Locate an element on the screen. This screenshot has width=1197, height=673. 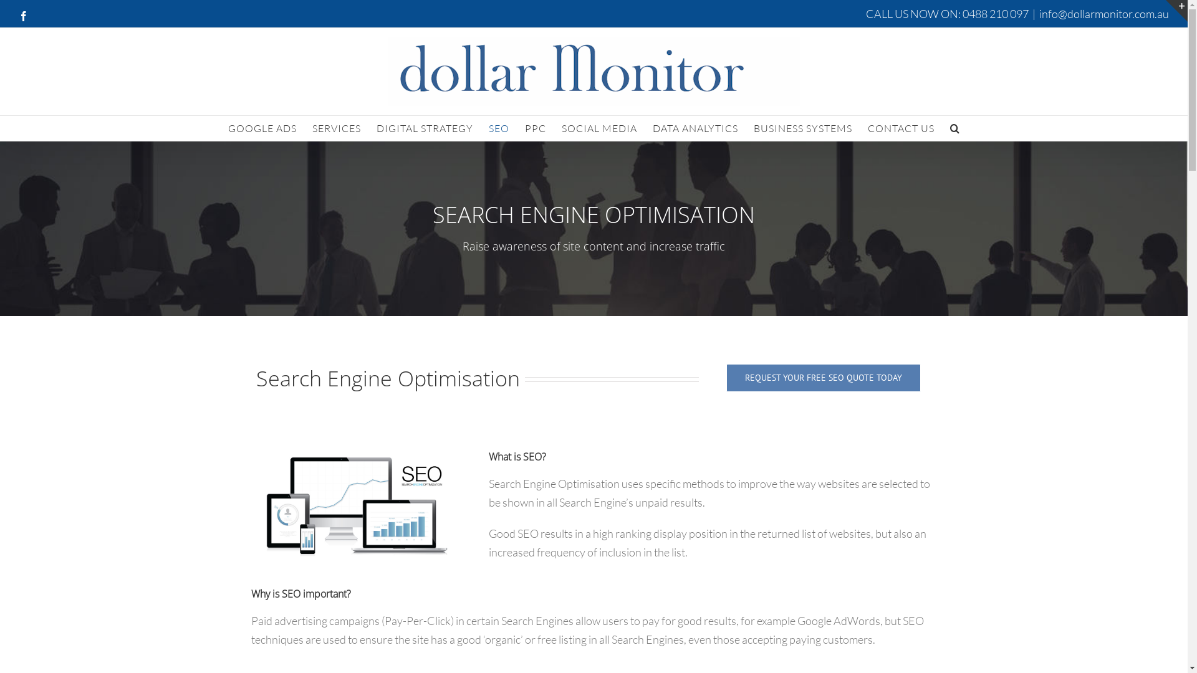
GOOGLE ADS is located at coordinates (262, 128).